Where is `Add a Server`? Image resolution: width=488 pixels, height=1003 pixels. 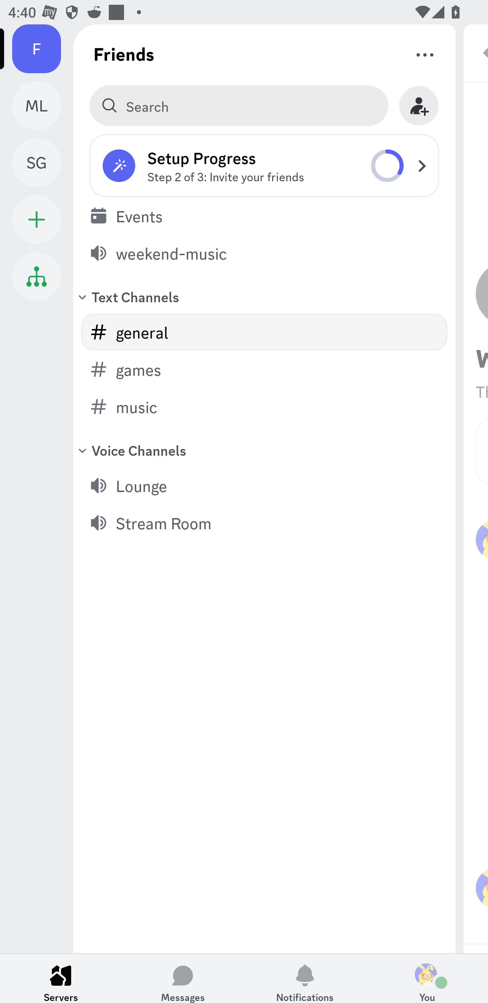
Add a Server is located at coordinates (37, 220).